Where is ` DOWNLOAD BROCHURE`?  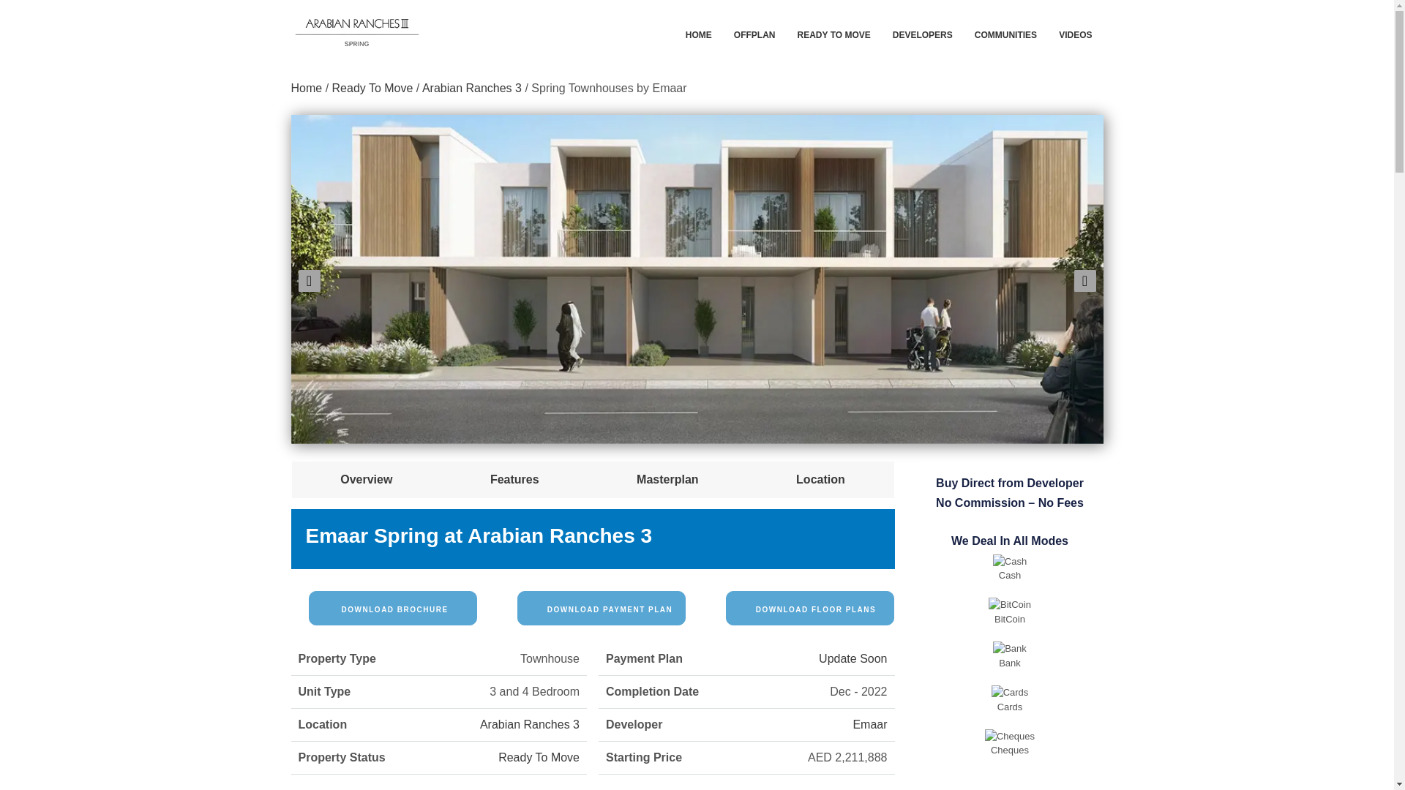  DOWNLOAD BROCHURE is located at coordinates (393, 608).